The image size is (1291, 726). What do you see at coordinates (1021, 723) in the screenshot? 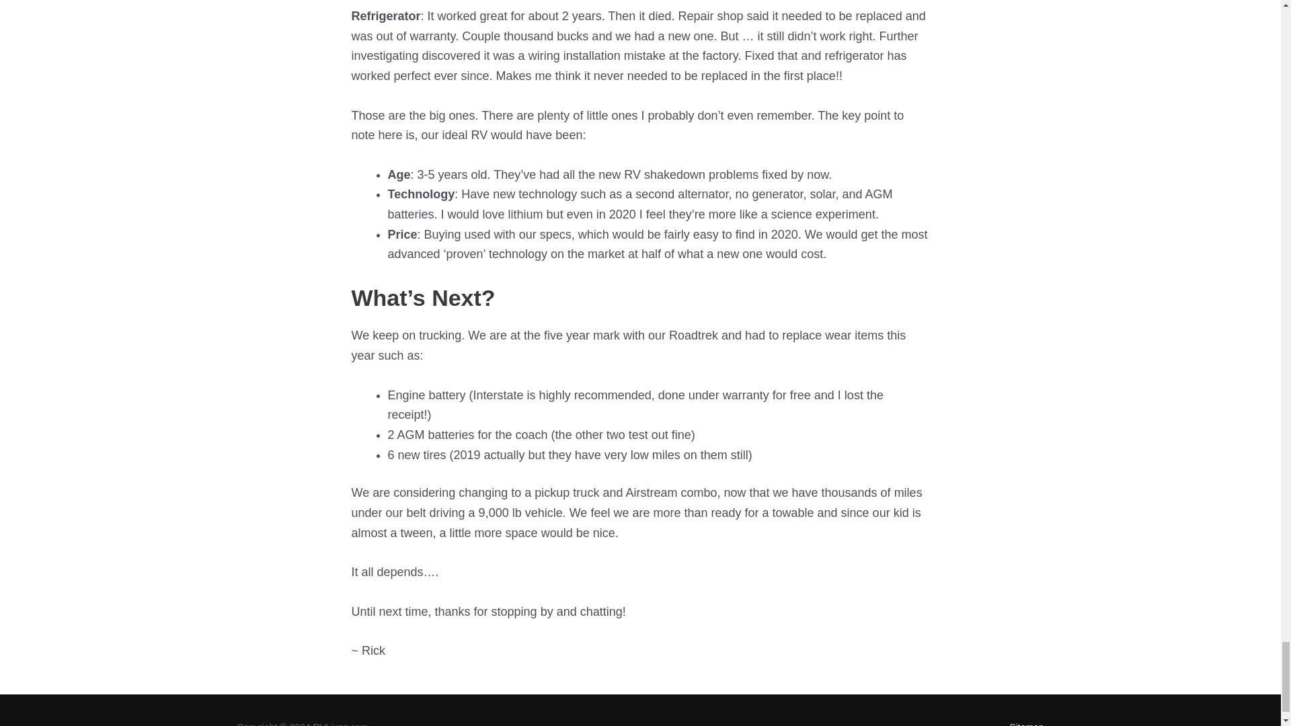
I see `Sitemap` at bounding box center [1021, 723].